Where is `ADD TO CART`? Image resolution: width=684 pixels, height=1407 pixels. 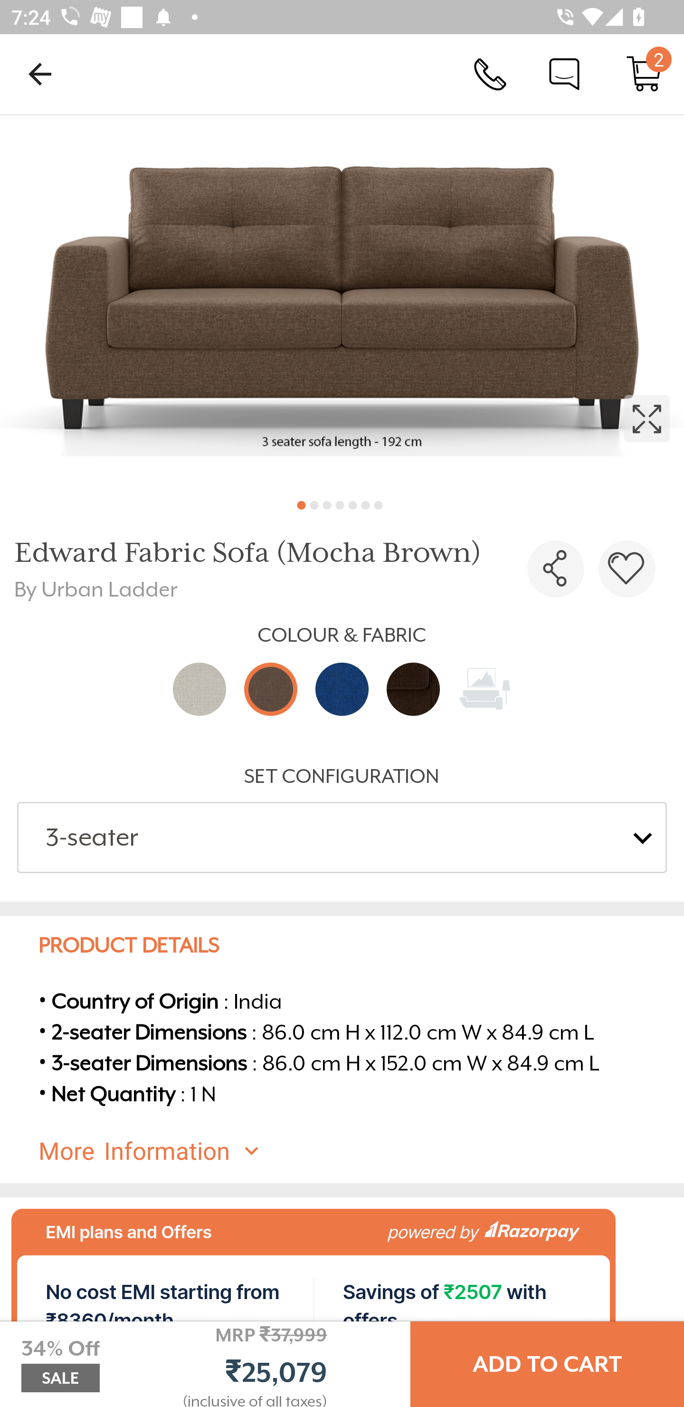 ADD TO CART is located at coordinates (547, 1364).